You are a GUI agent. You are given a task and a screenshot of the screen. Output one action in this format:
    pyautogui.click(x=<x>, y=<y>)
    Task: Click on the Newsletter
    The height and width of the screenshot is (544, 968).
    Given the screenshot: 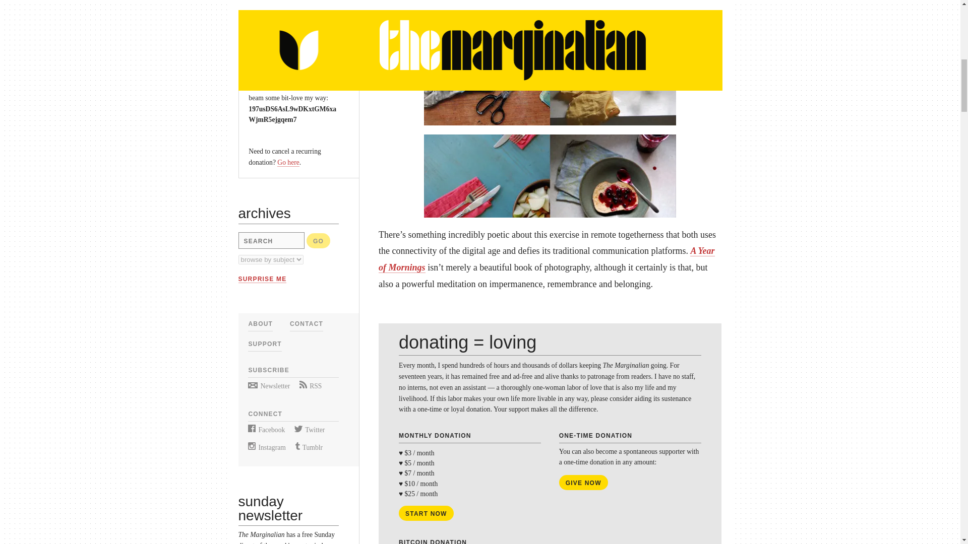 What is the action you would take?
    pyautogui.click(x=268, y=386)
    